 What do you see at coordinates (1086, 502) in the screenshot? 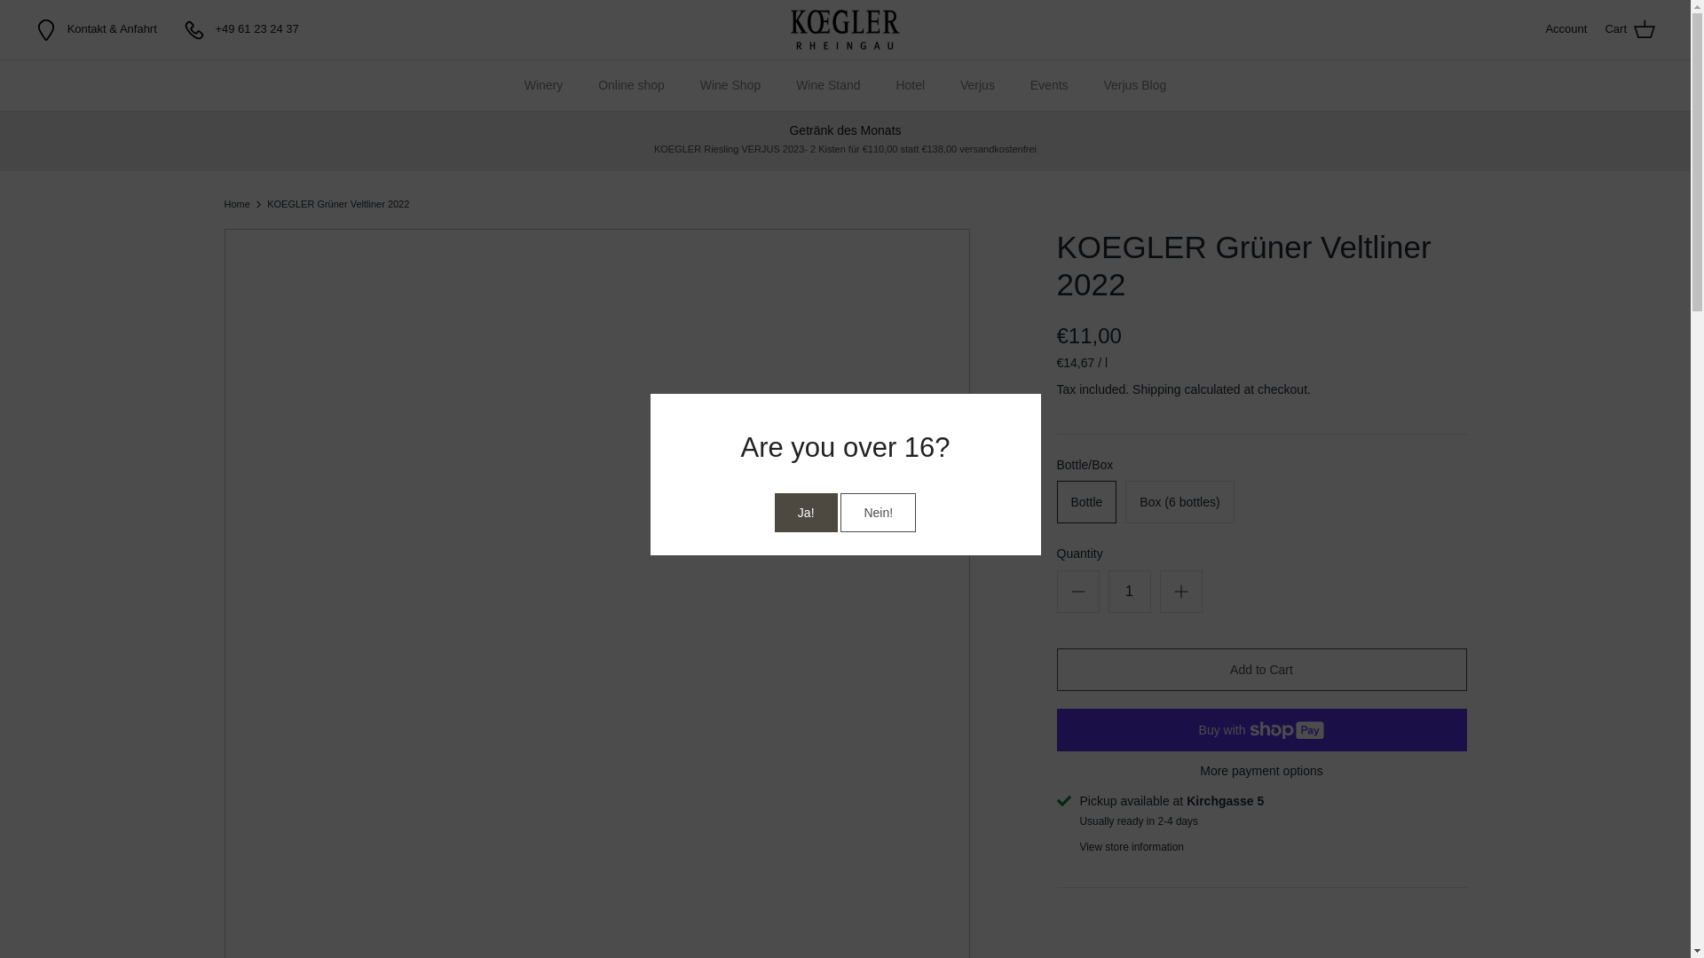
I see `Bottle` at bounding box center [1086, 502].